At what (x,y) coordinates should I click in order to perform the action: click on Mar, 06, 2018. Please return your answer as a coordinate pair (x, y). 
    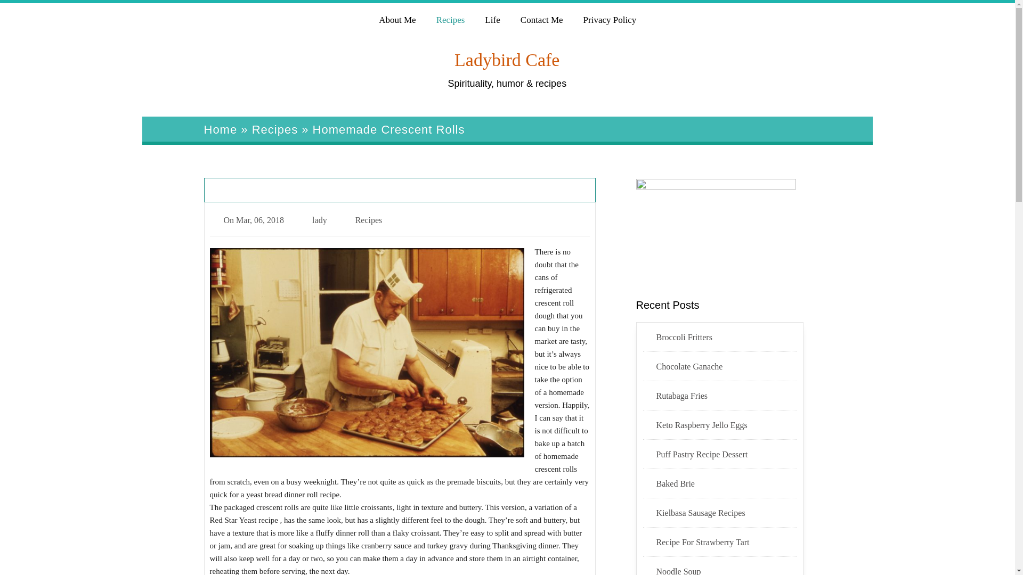
    Looking at the image, I should click on (260, 220).